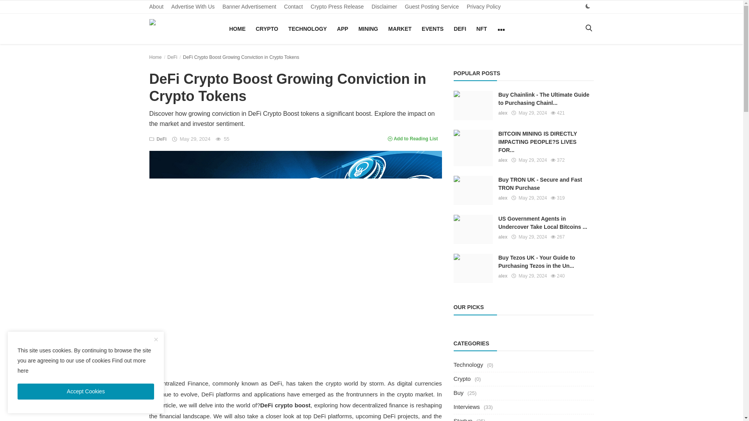  What do you see at coordinates (337, 7) in the screenshot?
I see `Crypto Press Release` at bounding box center [337, 7].